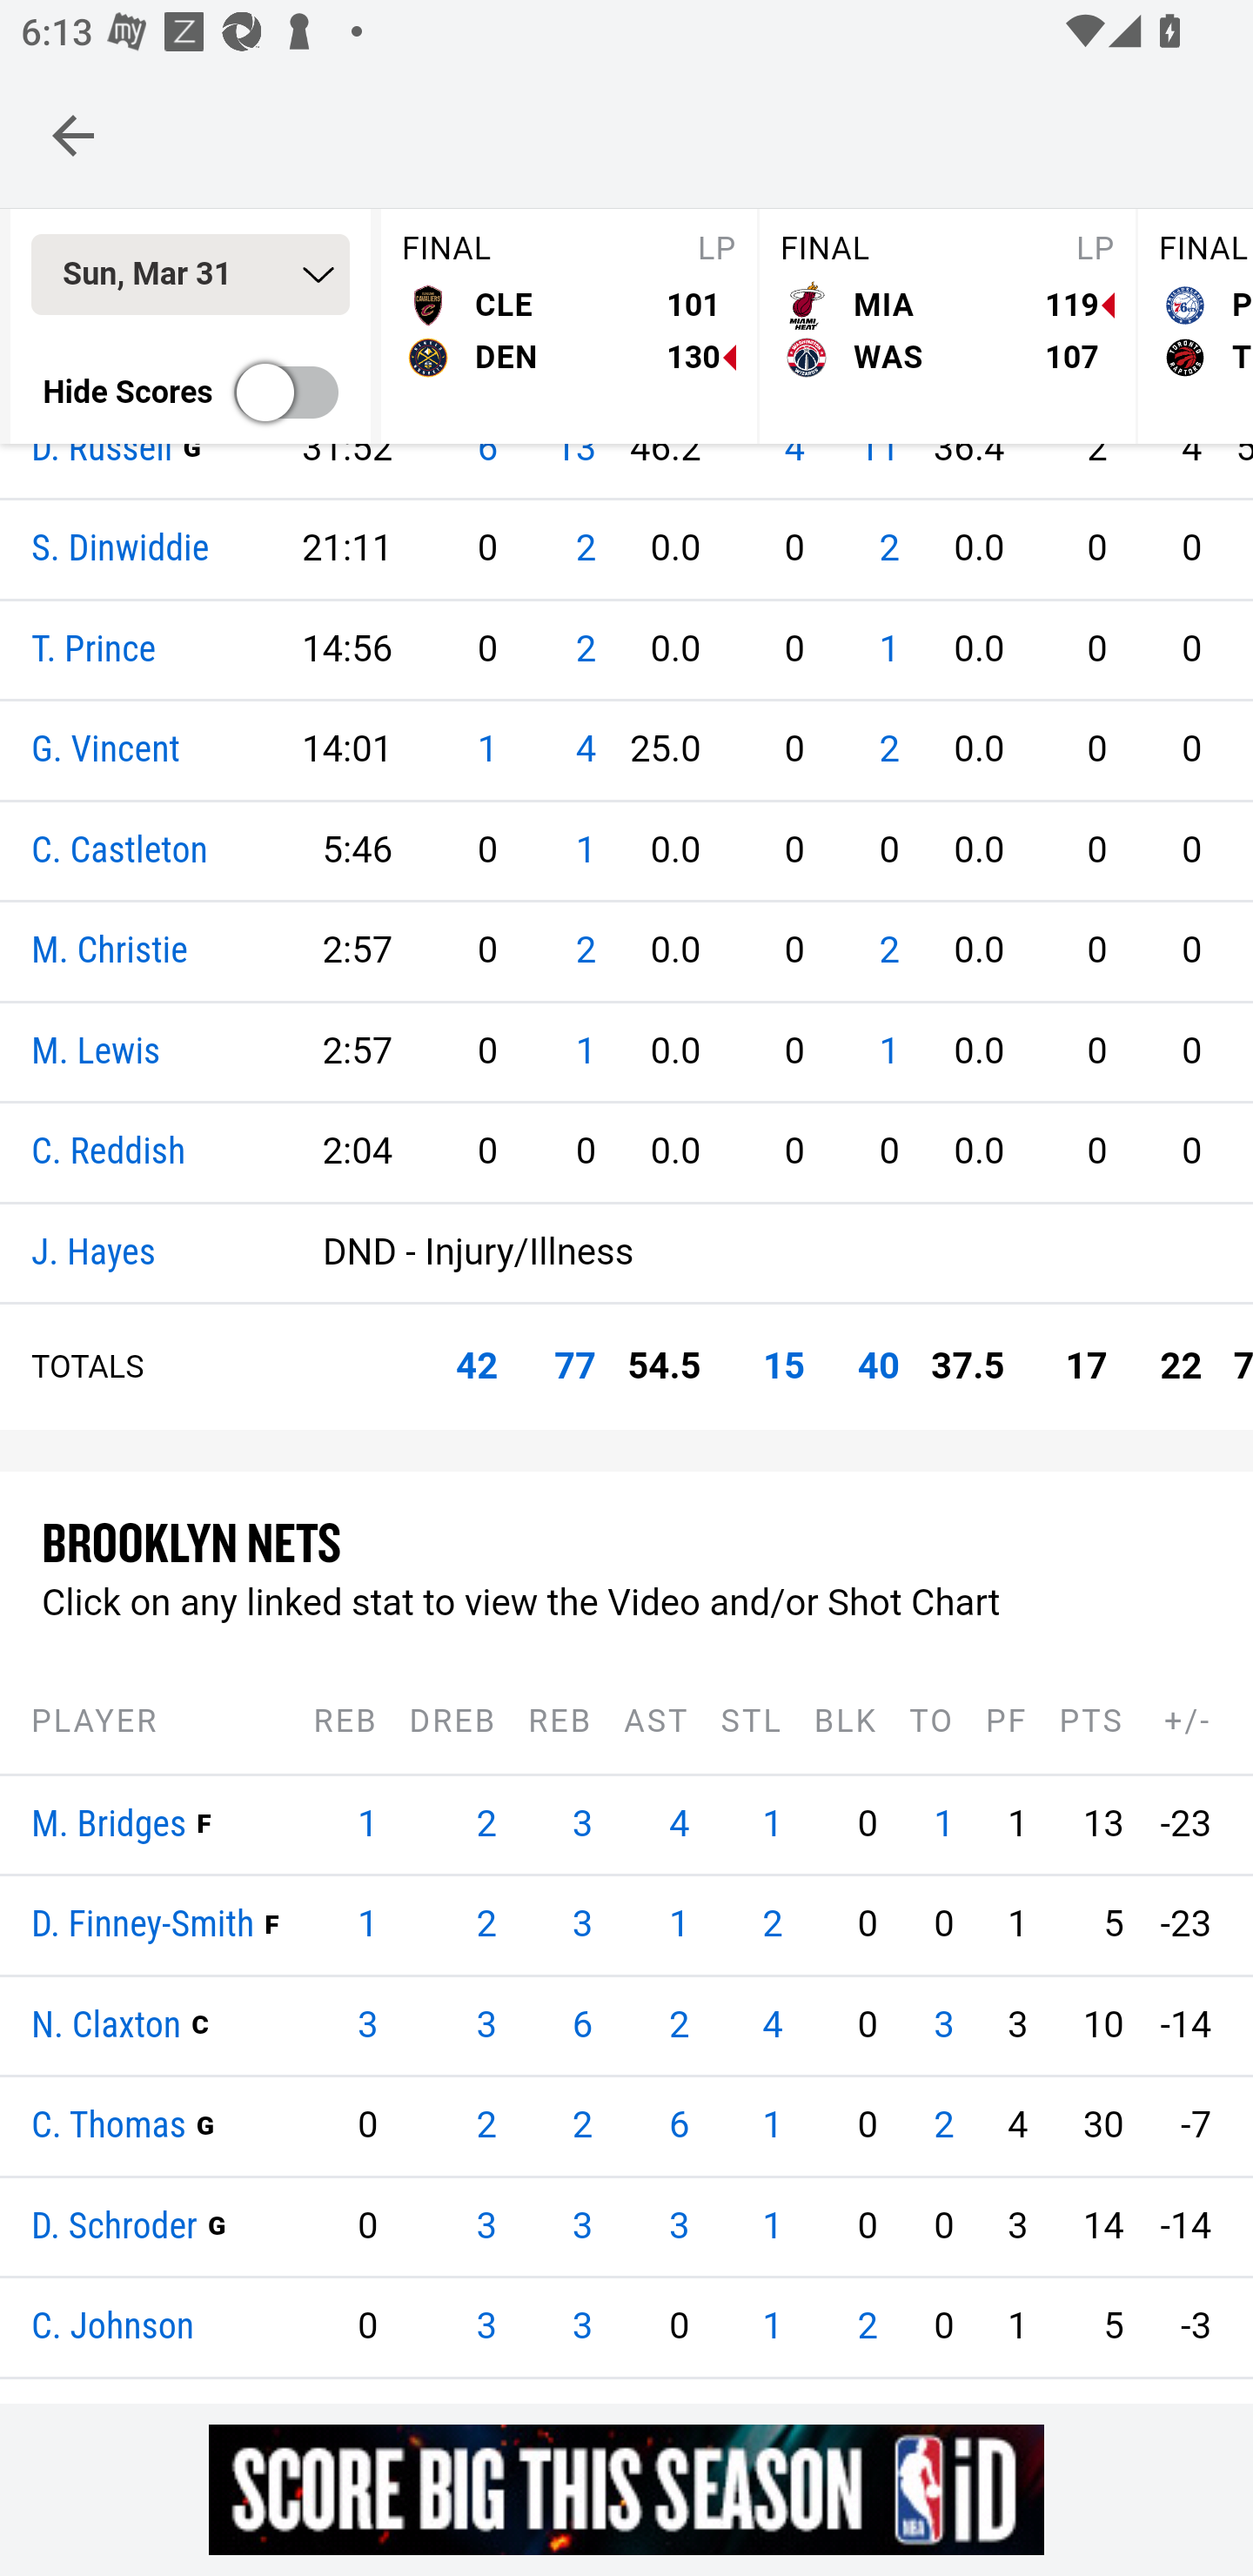 The width and height of the screenshot is (1253, 2576). I want to click on 1, so click(773, 1825).